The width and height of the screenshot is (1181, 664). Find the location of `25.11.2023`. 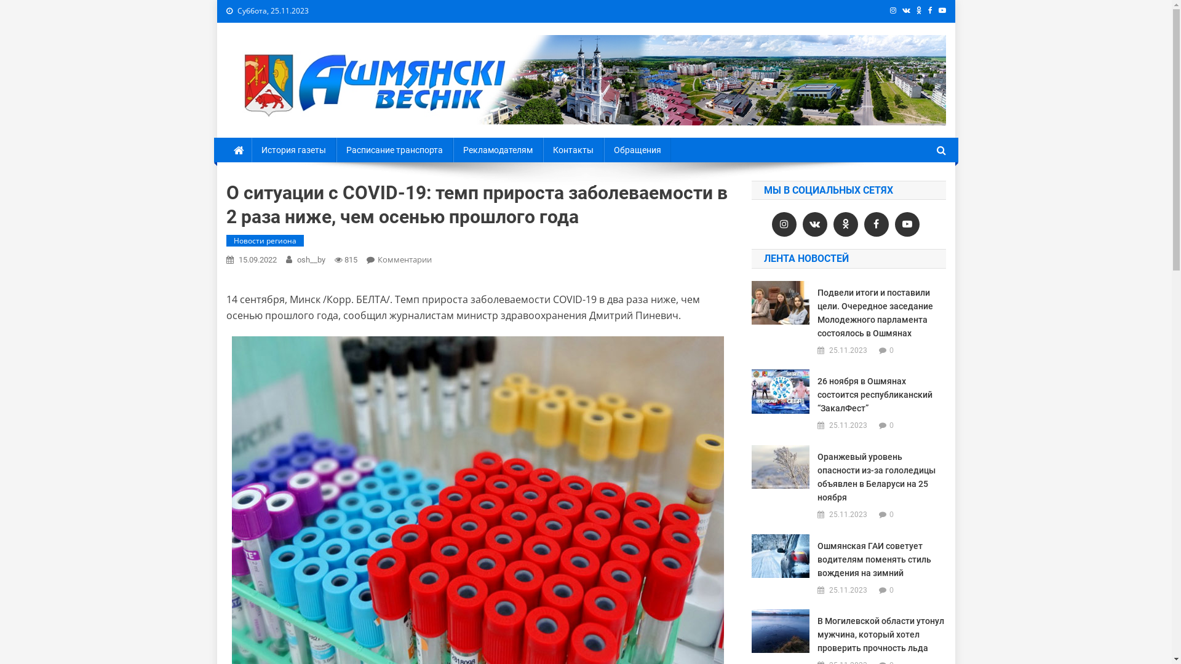

25.11.2023 is located at coordinates (848, 515).